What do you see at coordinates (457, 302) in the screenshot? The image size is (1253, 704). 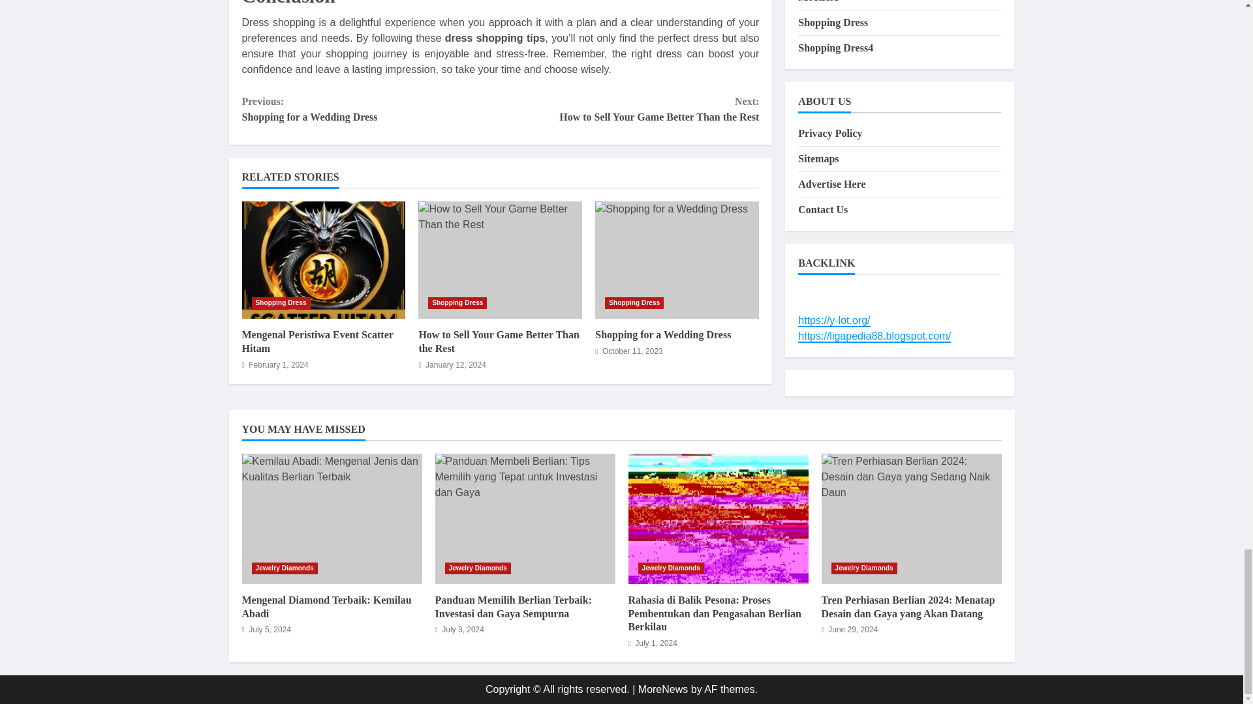 I see `Shopping Dress` at bounding box center [457, 302].